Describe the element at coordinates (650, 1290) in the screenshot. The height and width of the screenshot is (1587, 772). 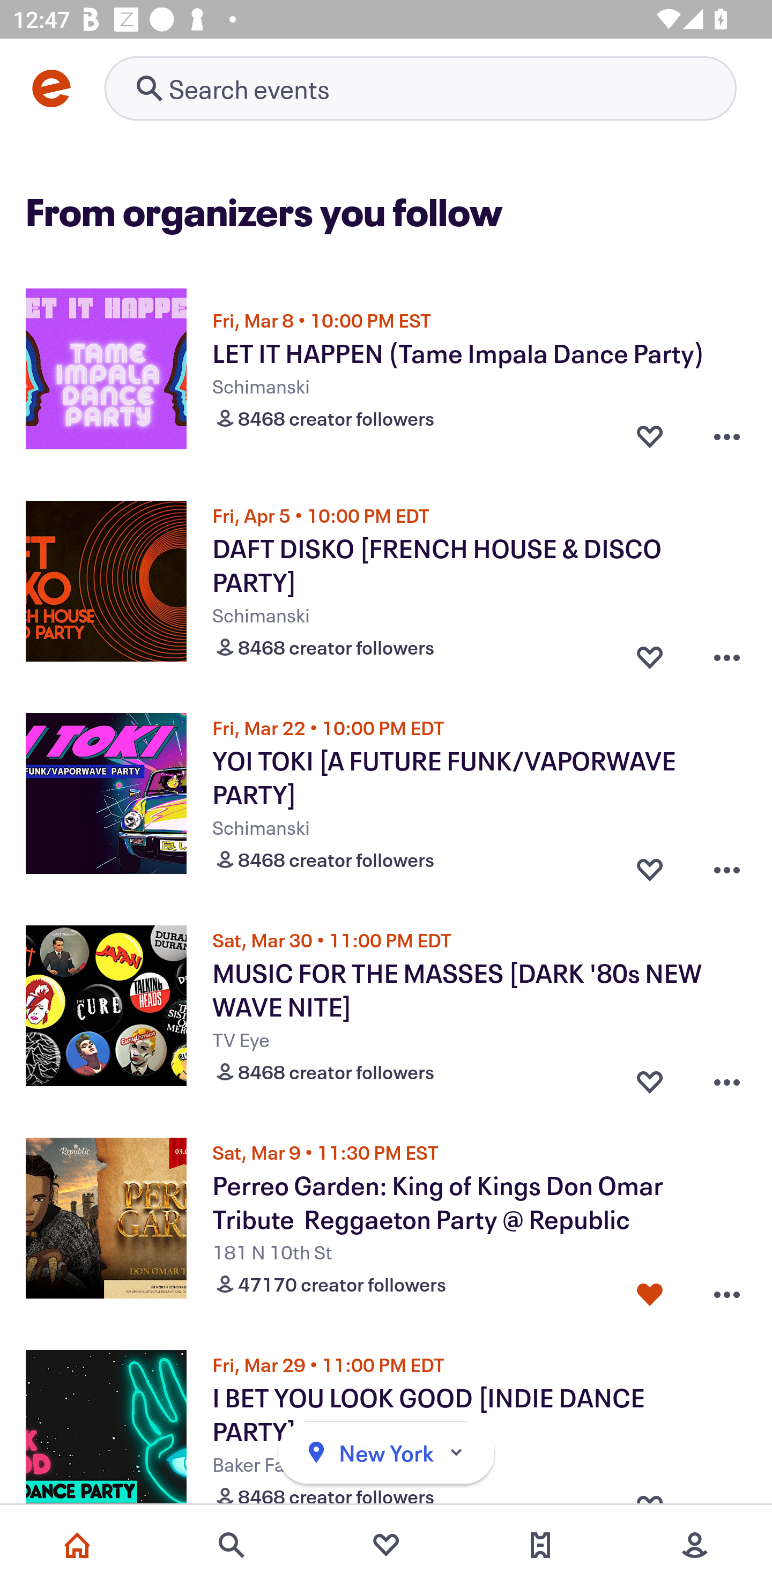
I see `Favorite button` at that location.